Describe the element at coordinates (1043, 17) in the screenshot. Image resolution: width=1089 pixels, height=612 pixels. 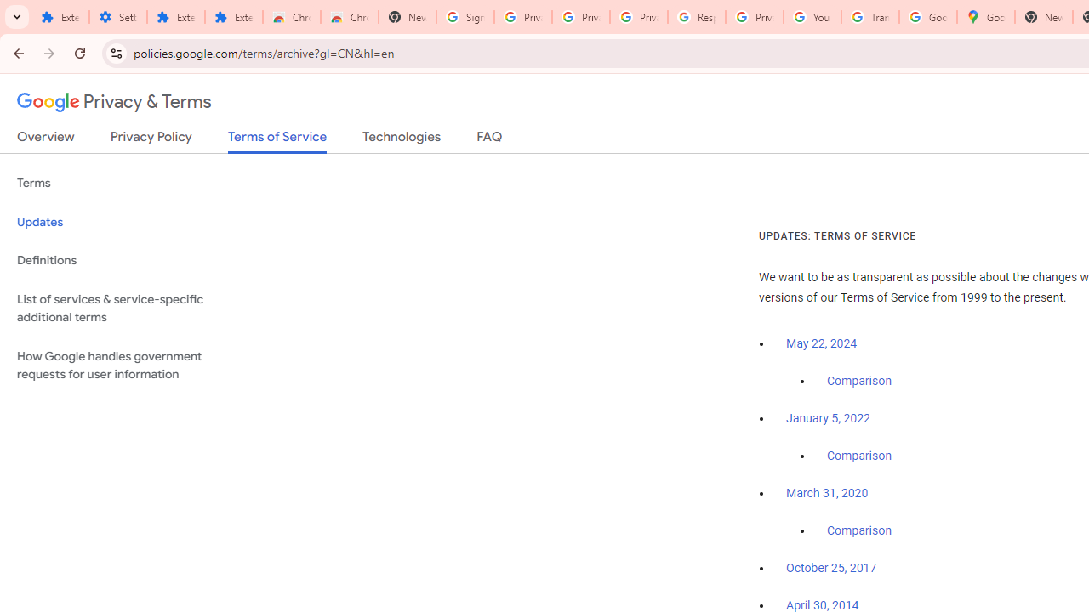
I see `New Tab` at that location.